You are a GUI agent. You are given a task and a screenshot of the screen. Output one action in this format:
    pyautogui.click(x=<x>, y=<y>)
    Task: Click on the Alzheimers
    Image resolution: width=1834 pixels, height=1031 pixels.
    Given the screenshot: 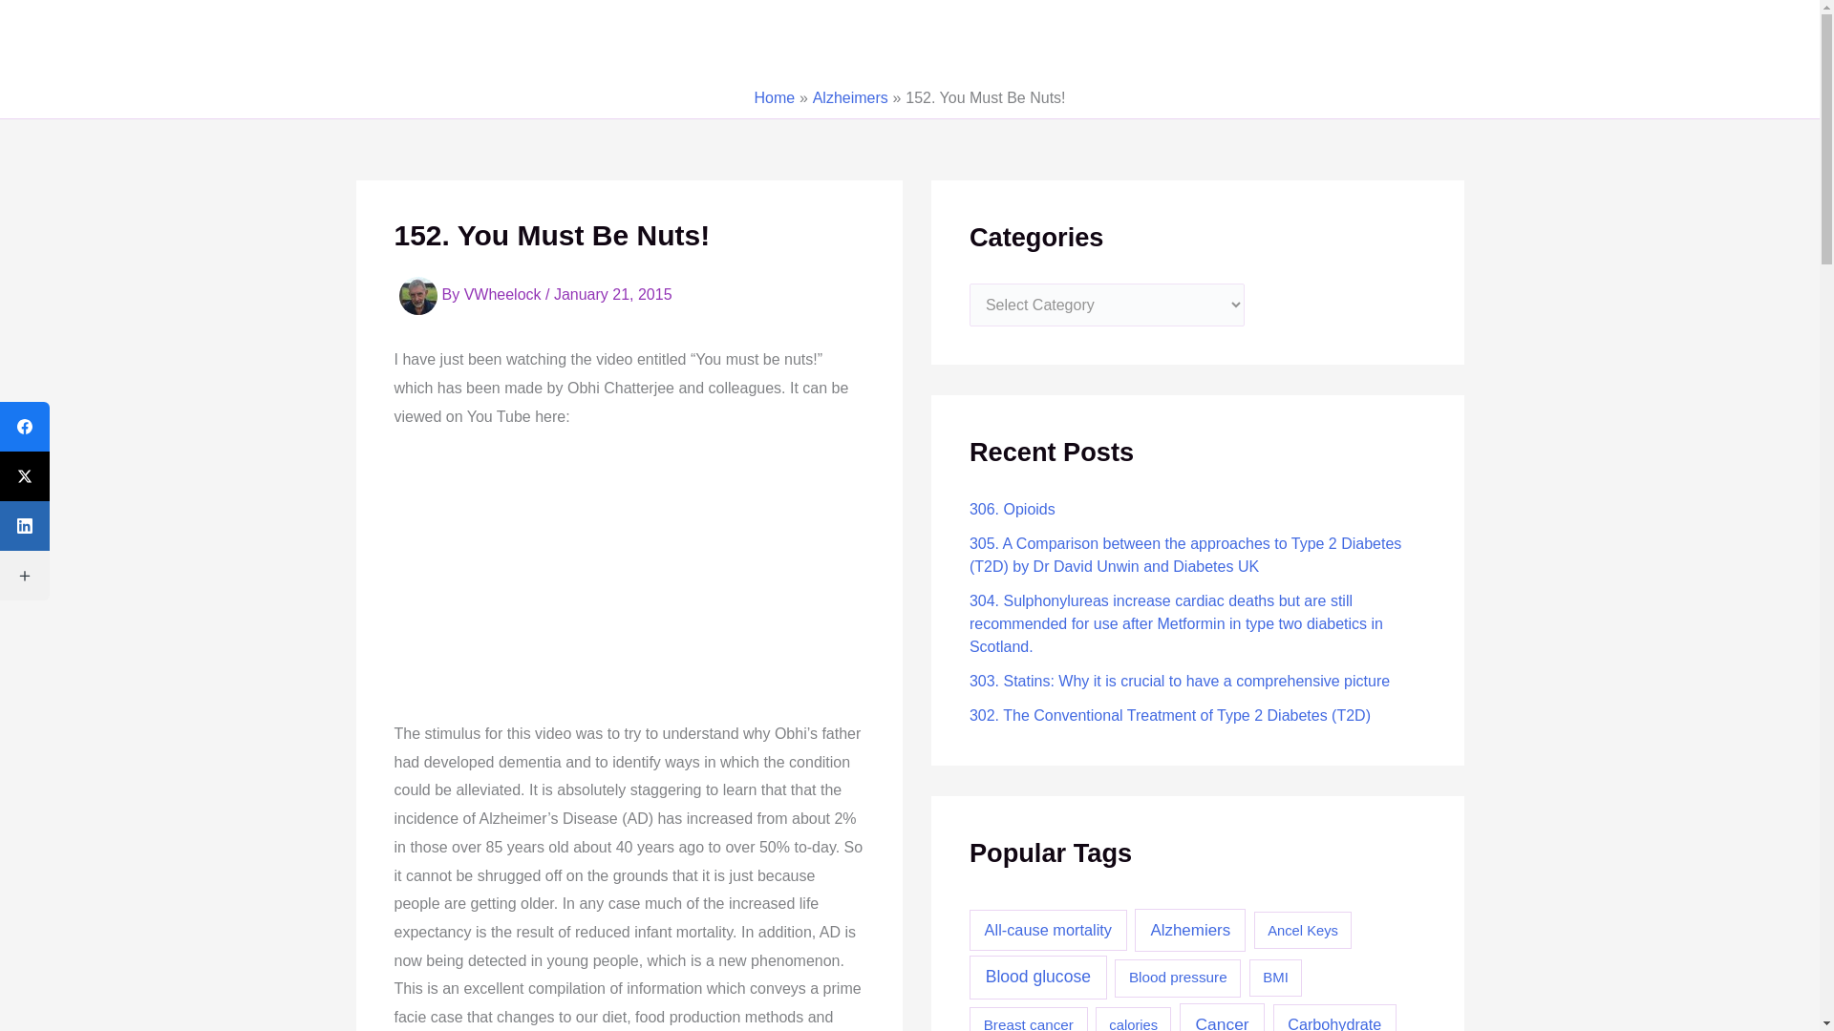 What is the action you would take?
    pyautogui.click(x=850, y=97)
    